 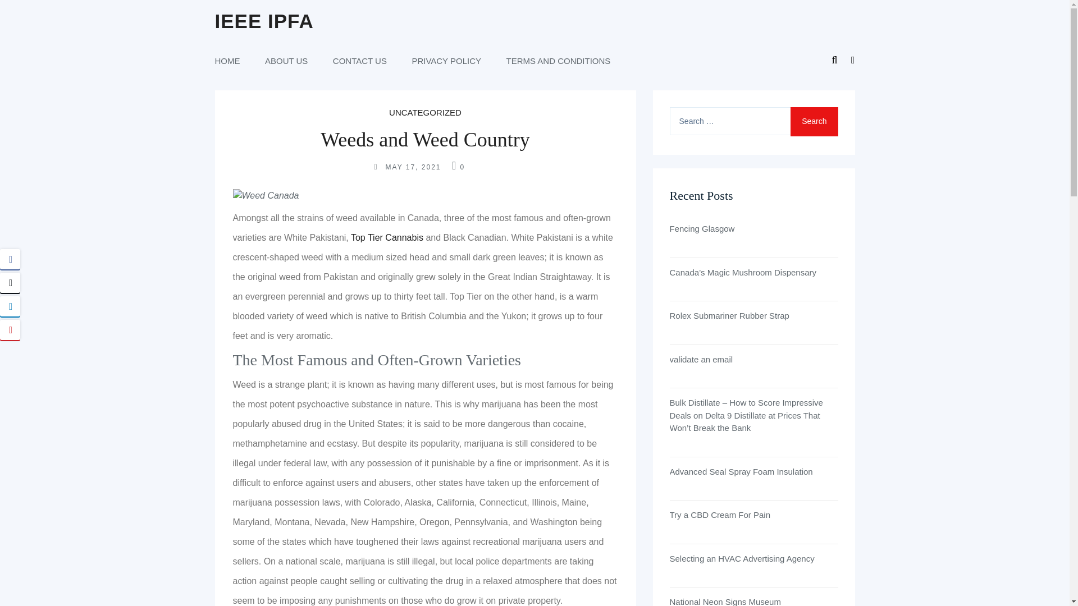 I want to click on Fencing Glasgow, so click(x=753, y=229).